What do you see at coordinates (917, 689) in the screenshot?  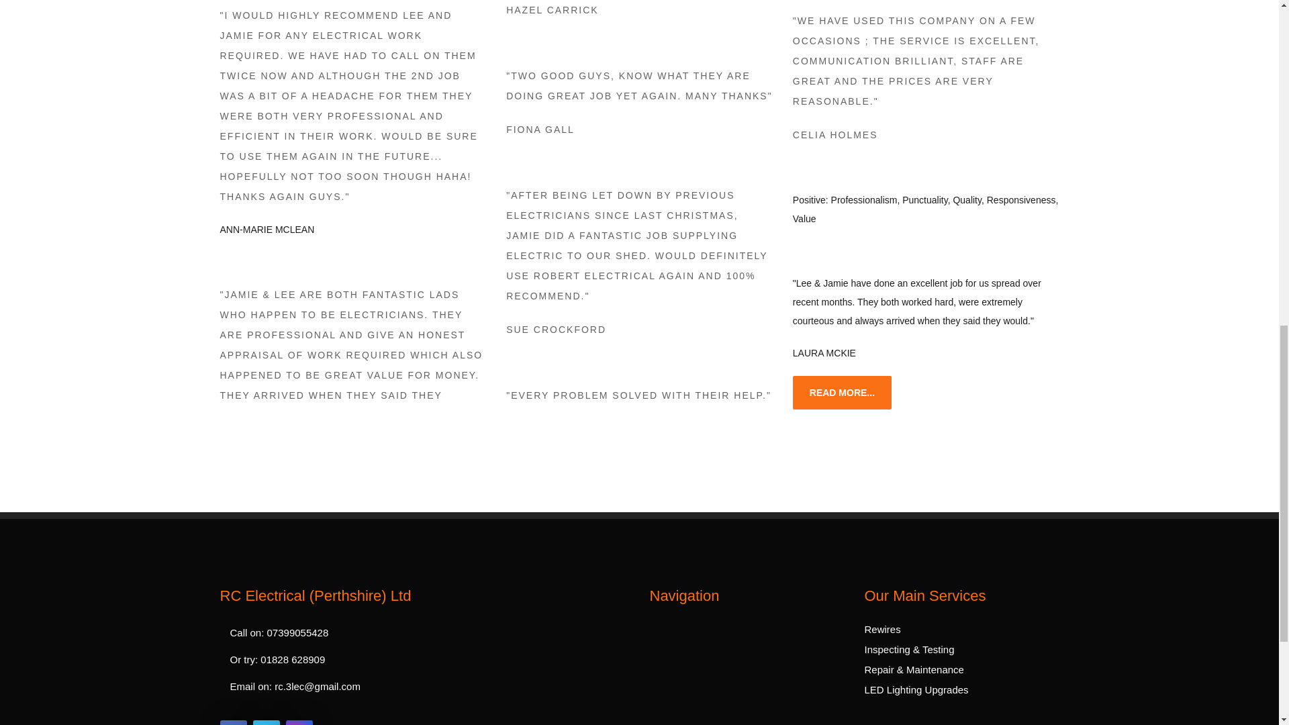 I see `LED Lighting Upgrades` at bounding box center [917, 689].